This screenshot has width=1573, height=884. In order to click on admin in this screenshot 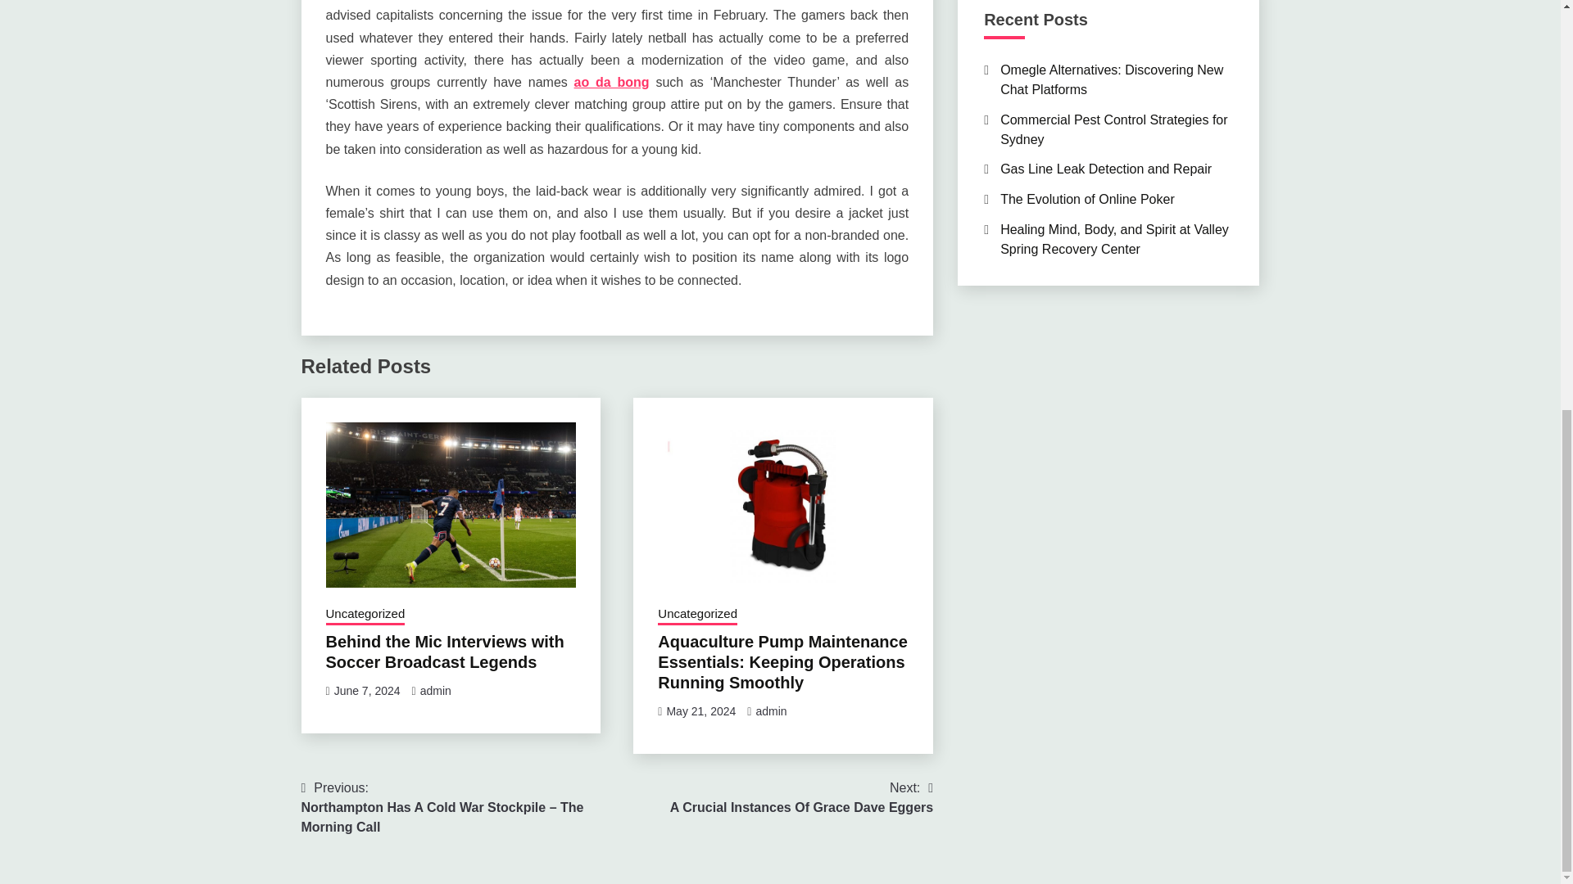, I will do `click(365, 615)`.